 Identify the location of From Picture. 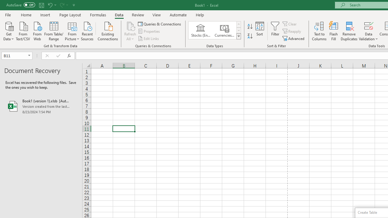
(72, 31).